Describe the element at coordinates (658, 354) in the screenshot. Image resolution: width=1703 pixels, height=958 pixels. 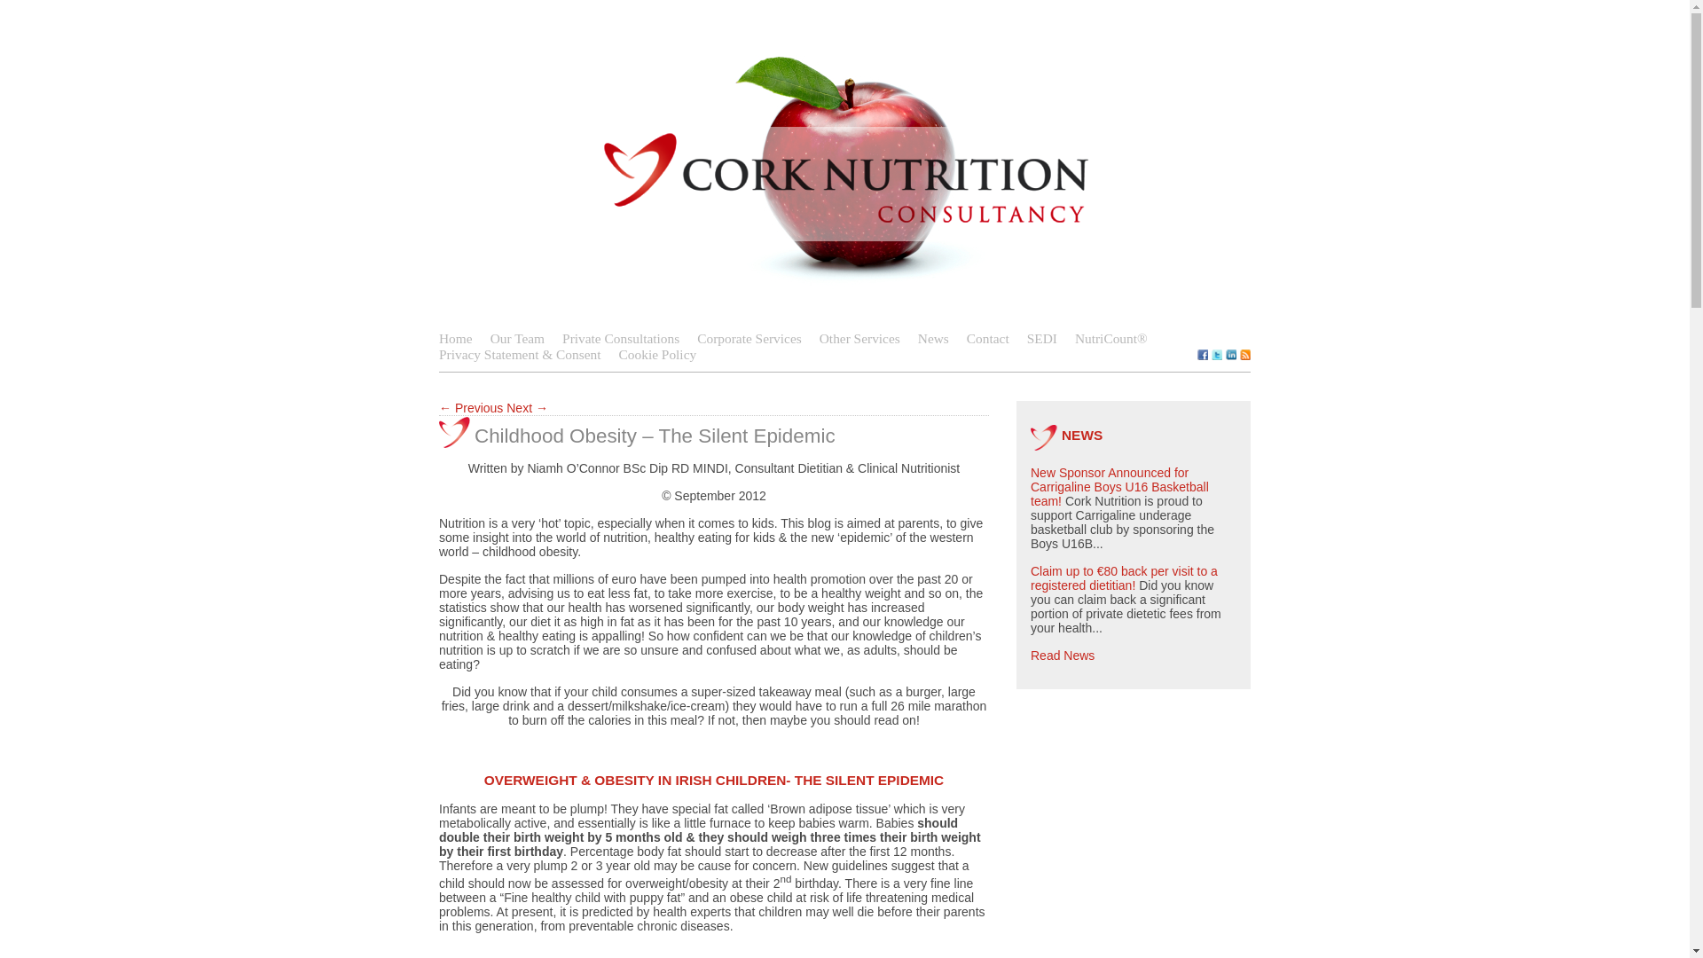
I see `Cookie Policy` at that location.